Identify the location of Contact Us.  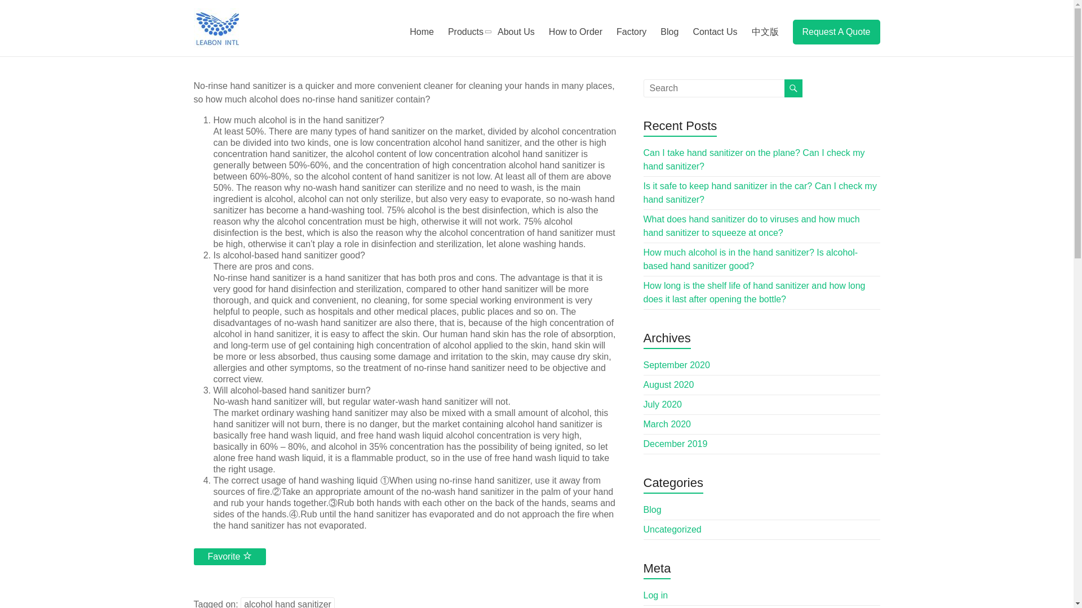
(715, 32).